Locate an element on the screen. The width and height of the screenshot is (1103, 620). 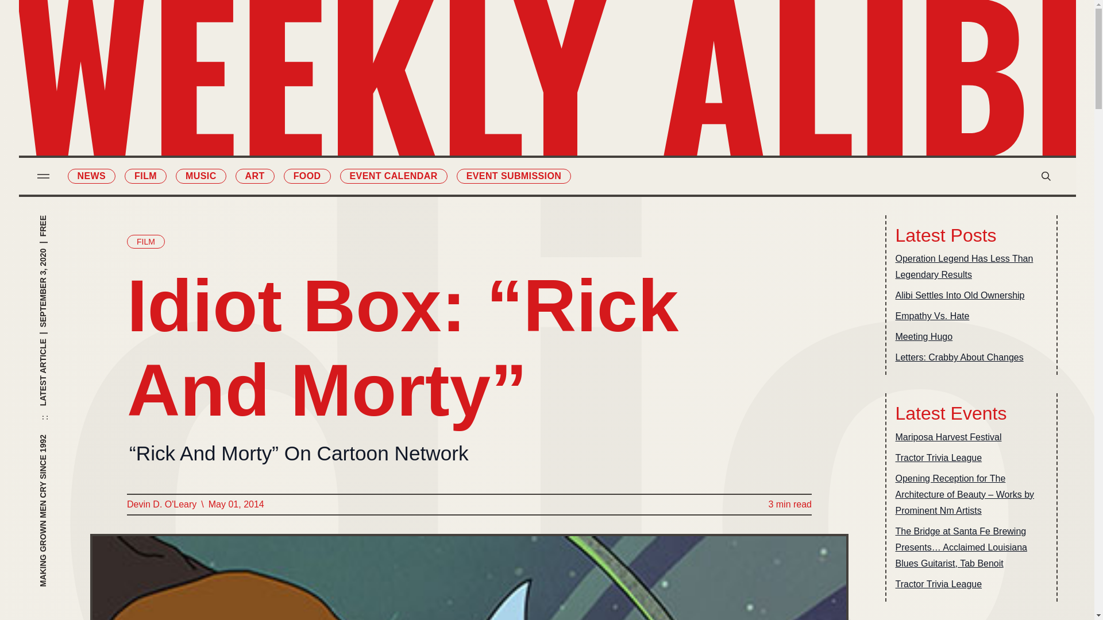
NEWS is located at coordinates (91, 176).